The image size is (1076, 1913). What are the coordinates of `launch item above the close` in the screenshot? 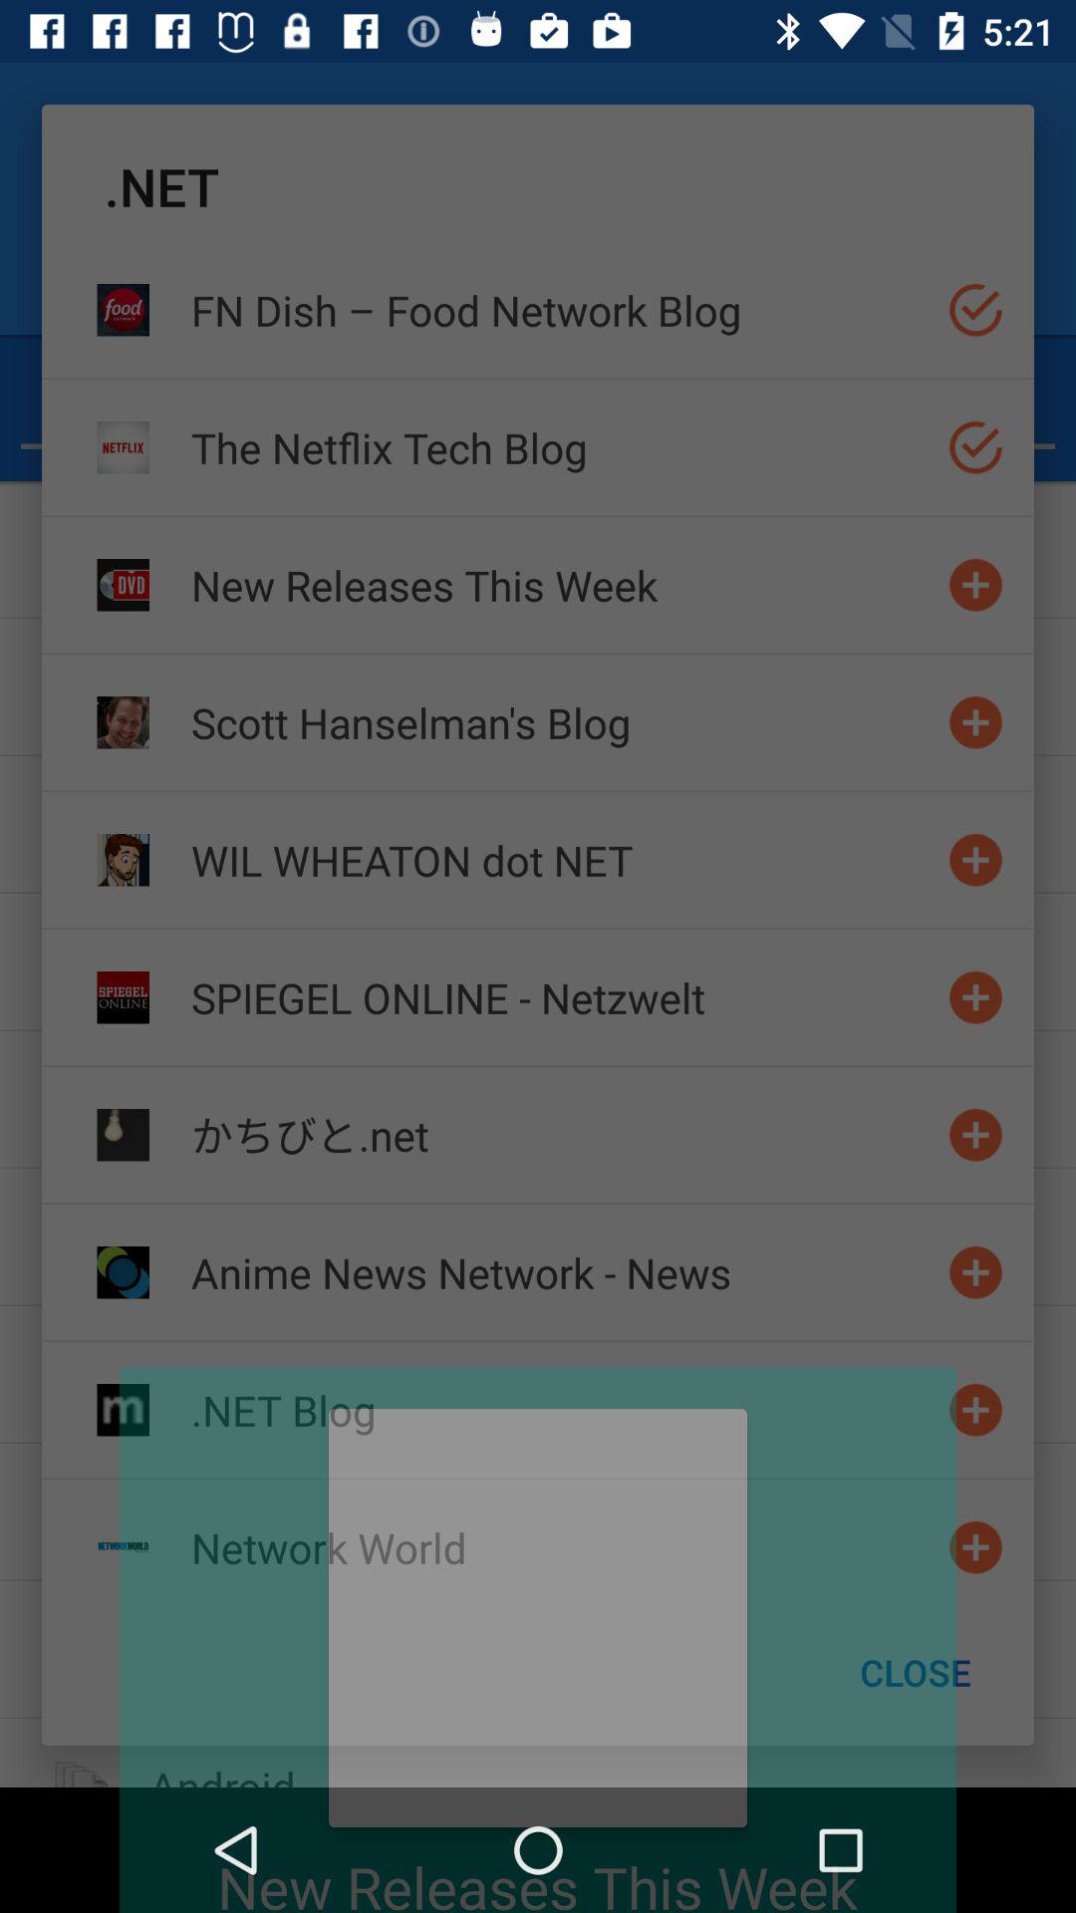 It's located at (561, 1546).